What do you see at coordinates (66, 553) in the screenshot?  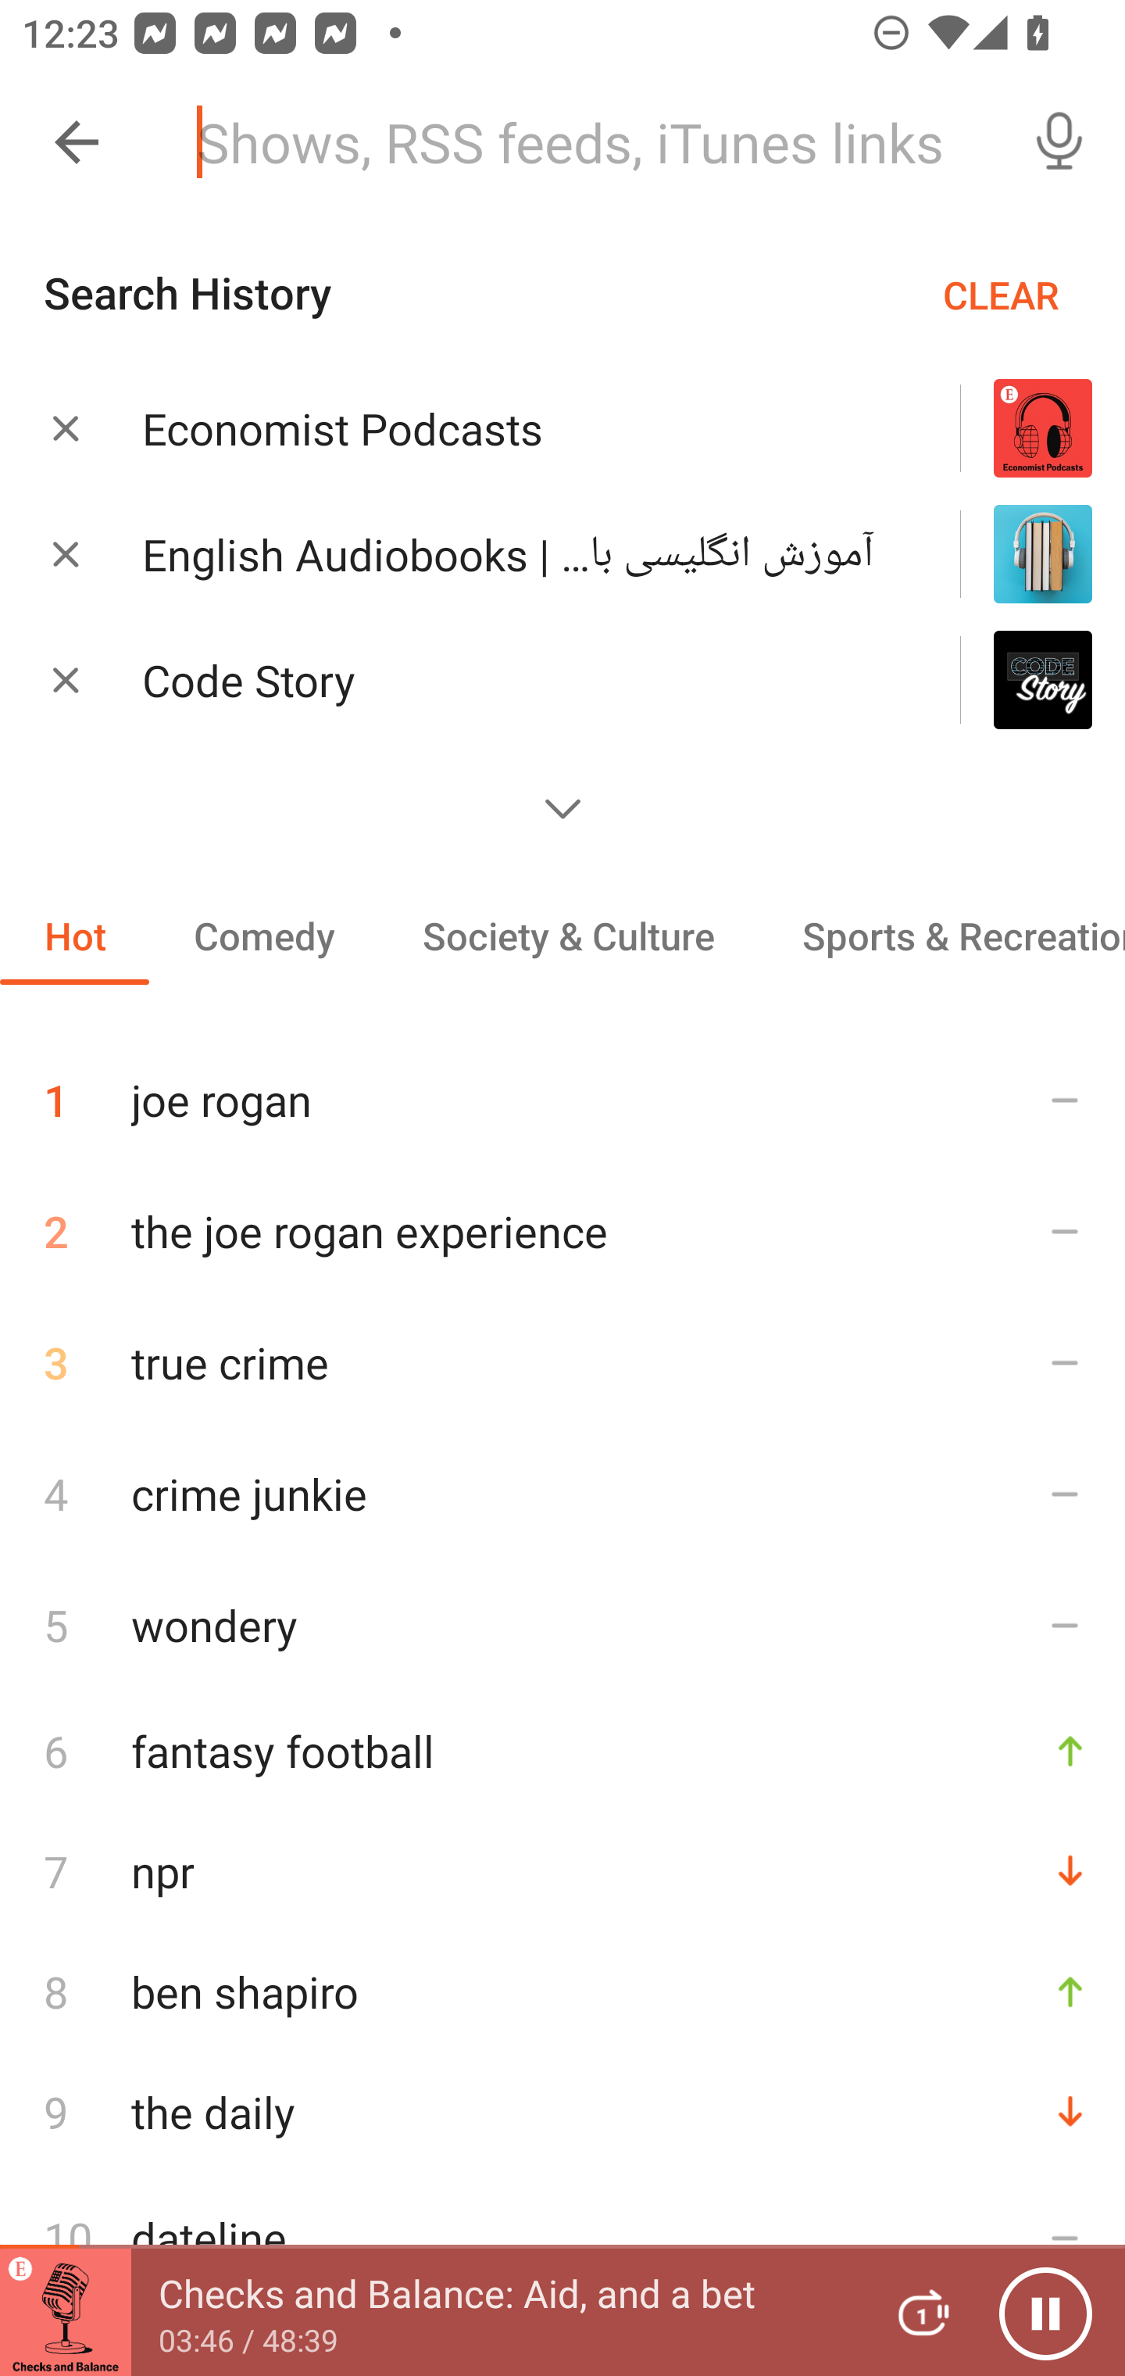 I see ` Clear` at bounding box center [66, 553].